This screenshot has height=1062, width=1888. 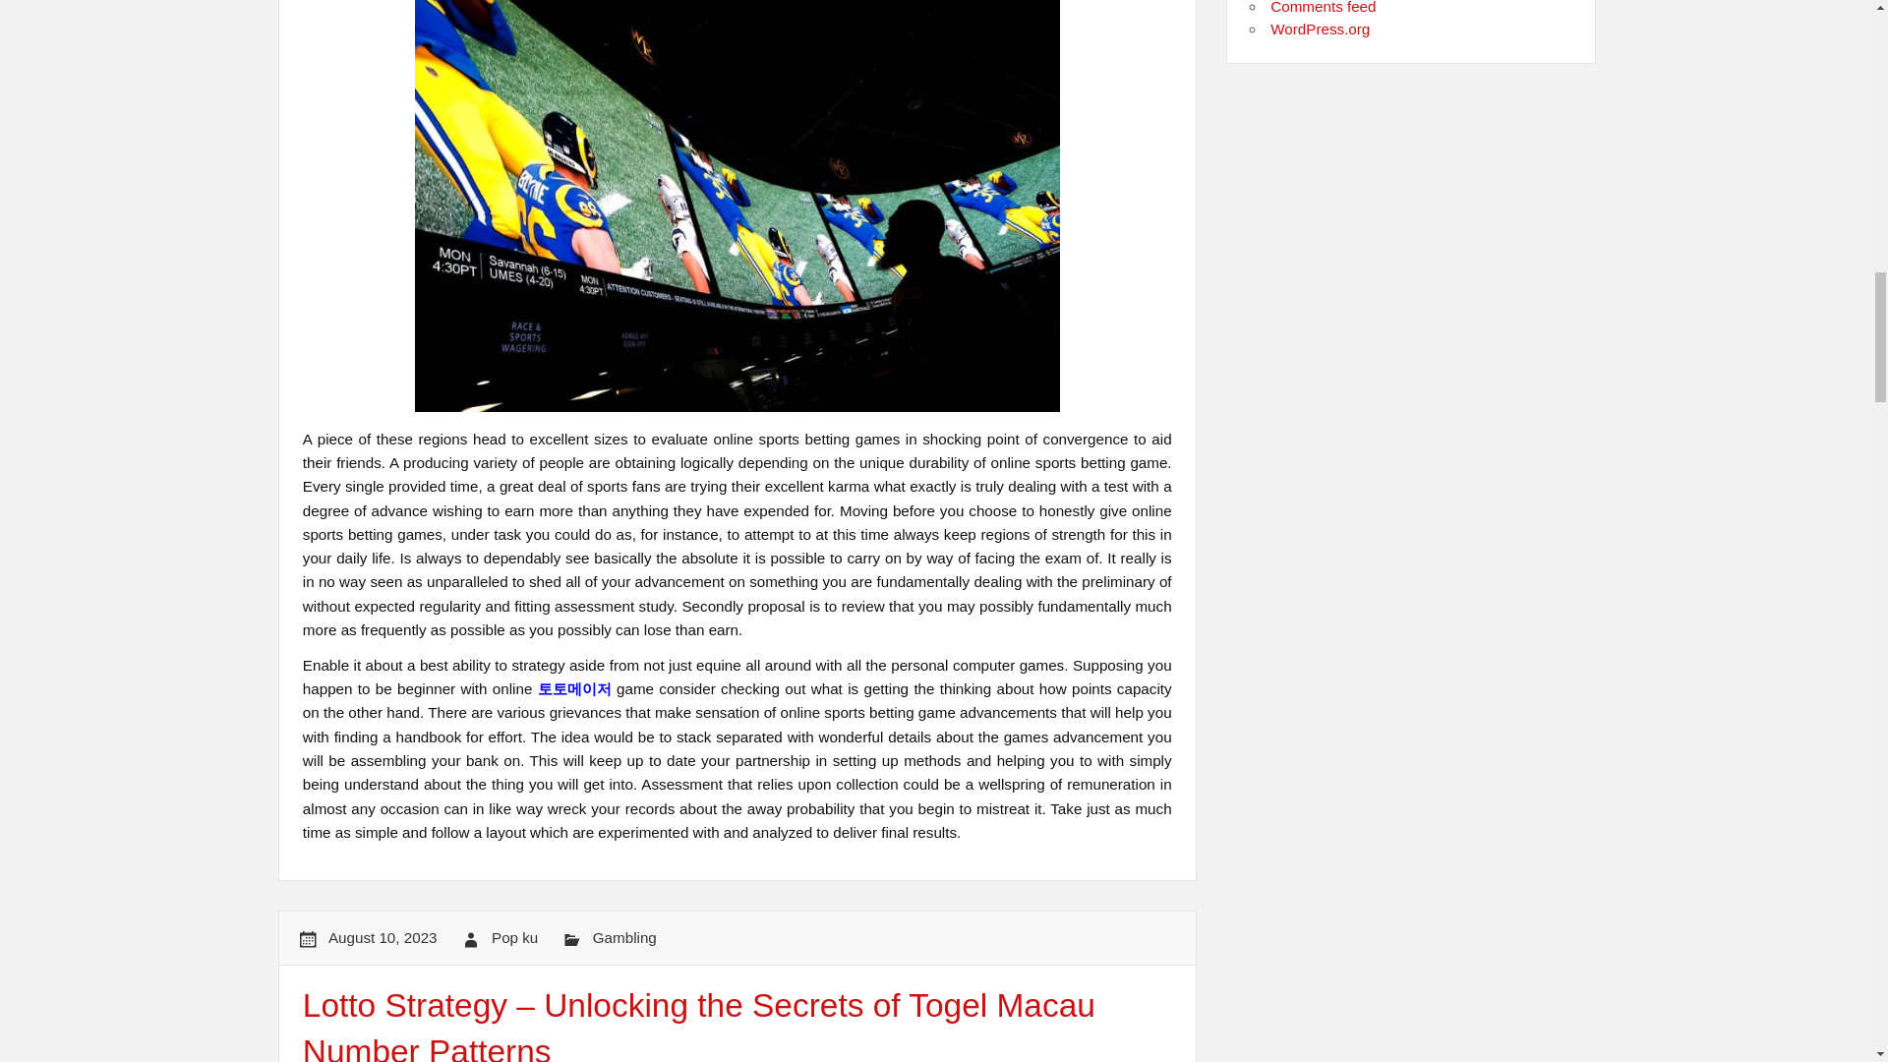 What do you see at coordinates (383, 938) in the screenshot?
I see `August 10, 2023` at bounding box center [383, 938].